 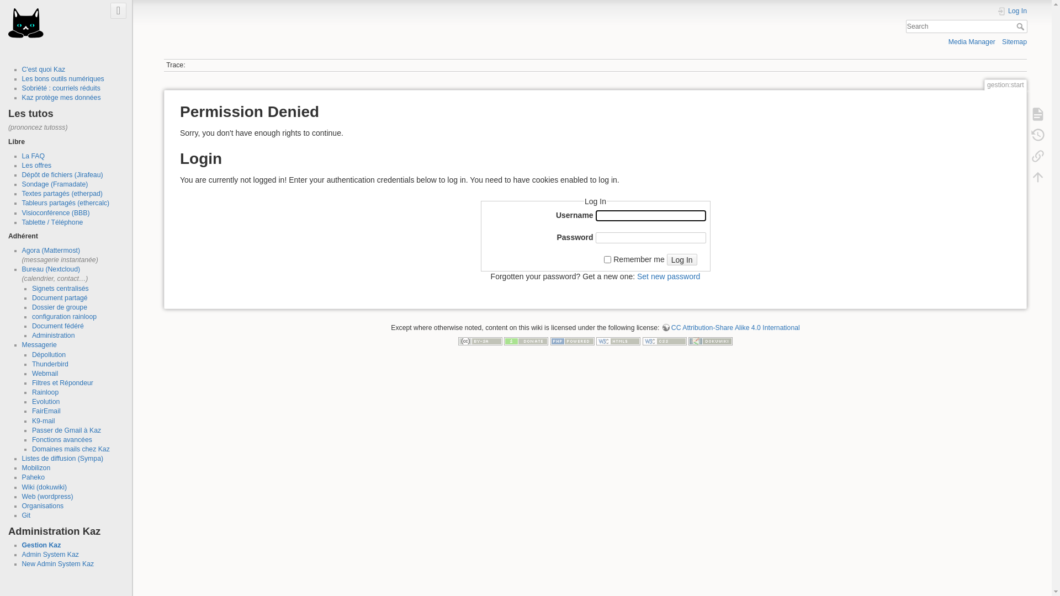 What do you see at coordinates (1038, 177) in the screenshot?
I see `Back to top [t]` at bounding box center [1038, 177].